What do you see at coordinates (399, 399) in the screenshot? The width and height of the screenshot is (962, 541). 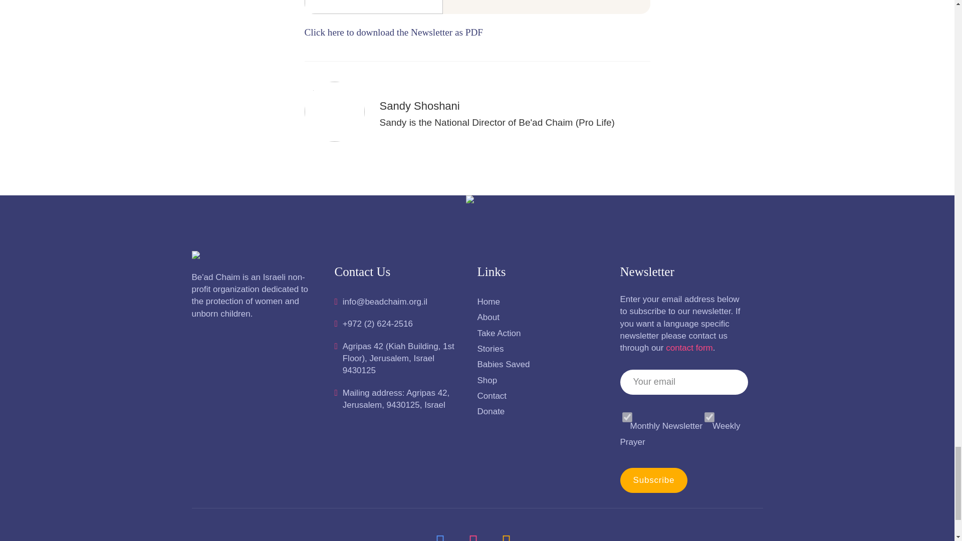 I see `Mailing address: Agripas 42, Jerusalem, 9430125, Israel` at bounding box center [399, 399].